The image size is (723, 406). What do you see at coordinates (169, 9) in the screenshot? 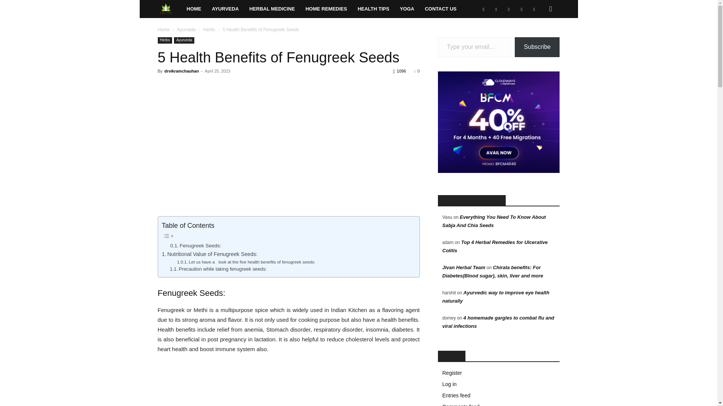
I see `Theayurveda` at bounding box center [169, 9].